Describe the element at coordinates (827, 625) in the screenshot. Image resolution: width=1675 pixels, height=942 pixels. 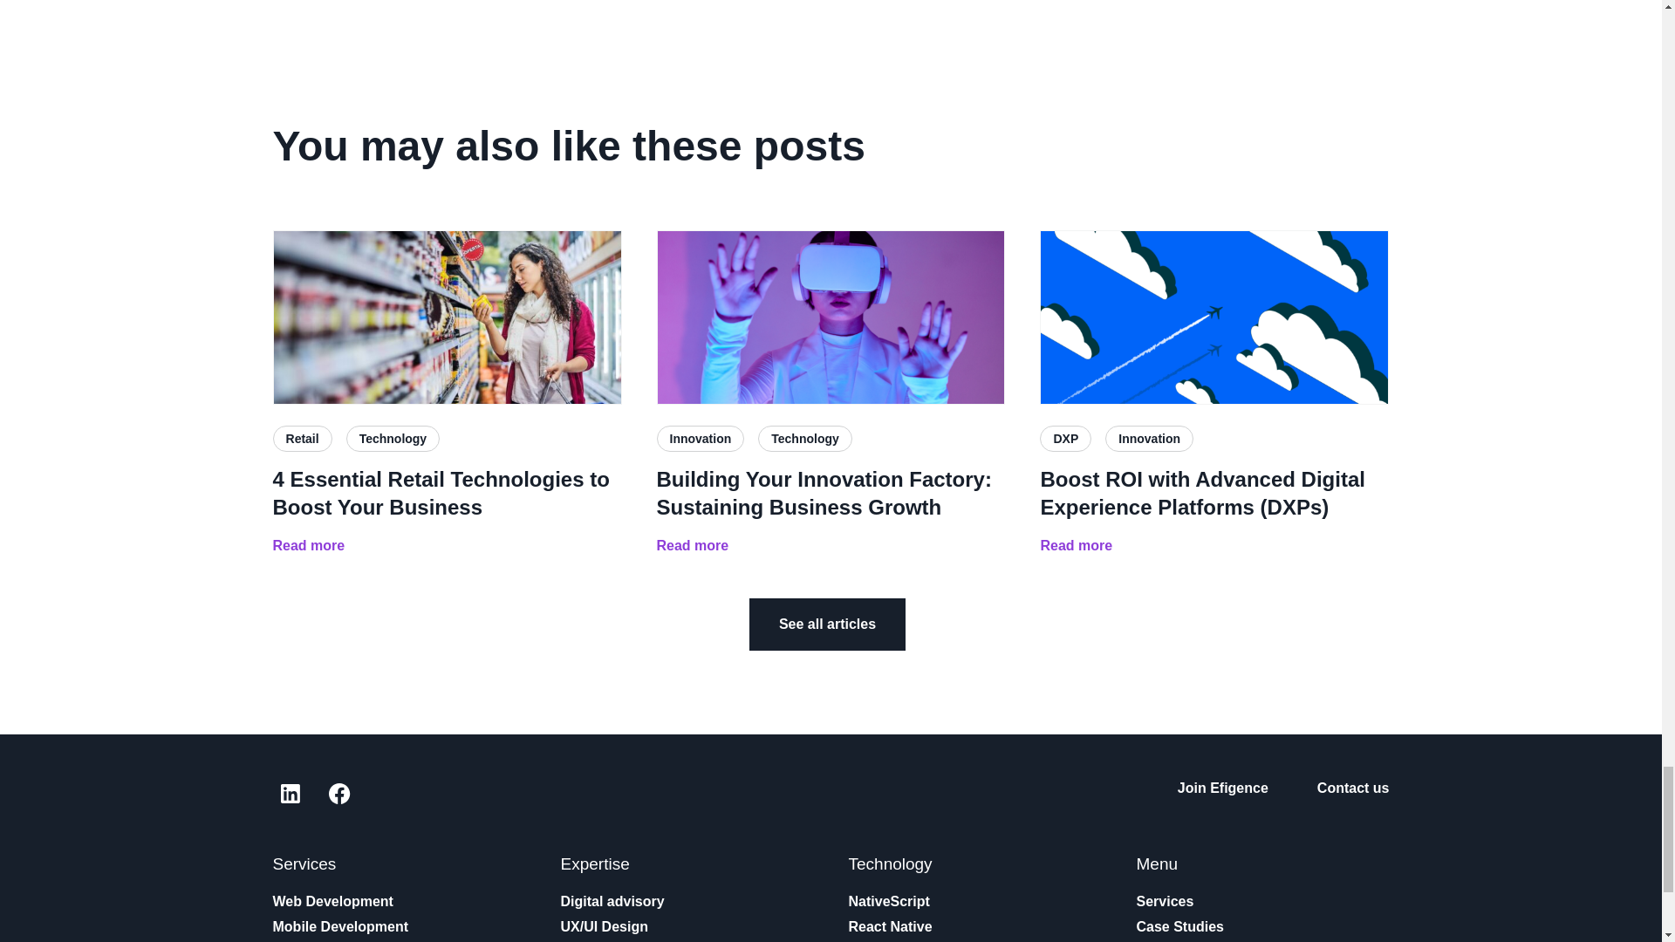
I see `See all articles` at that location.